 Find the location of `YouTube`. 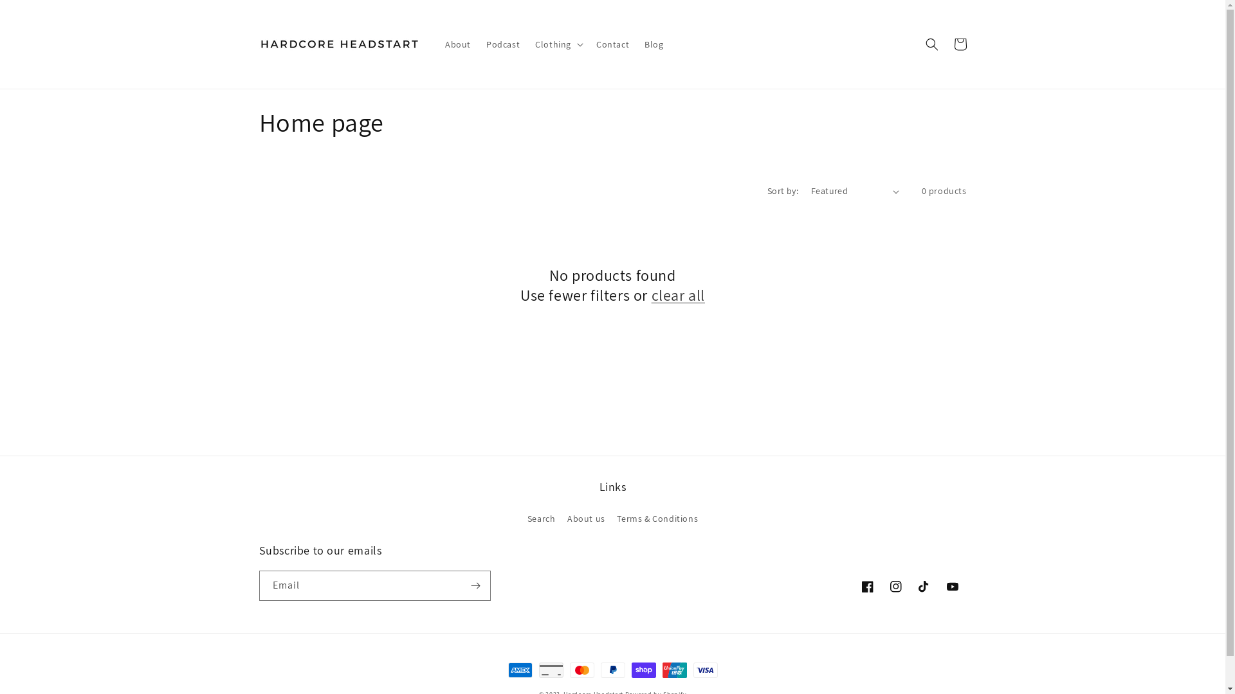

YouTube is located at coordinates (952, 587).